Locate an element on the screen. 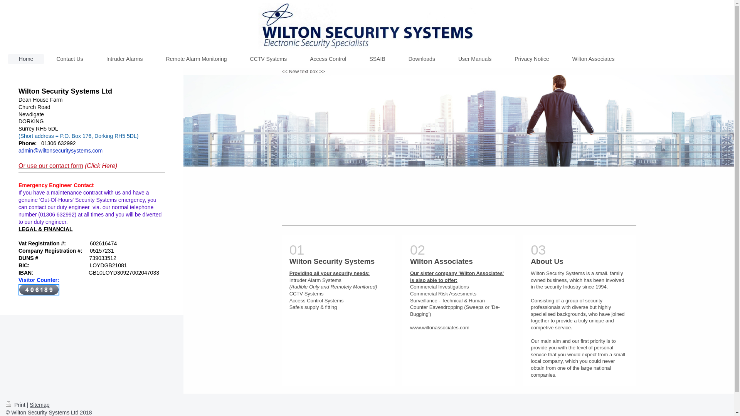  Intruder Alarms is located at coordinates (124, 59).